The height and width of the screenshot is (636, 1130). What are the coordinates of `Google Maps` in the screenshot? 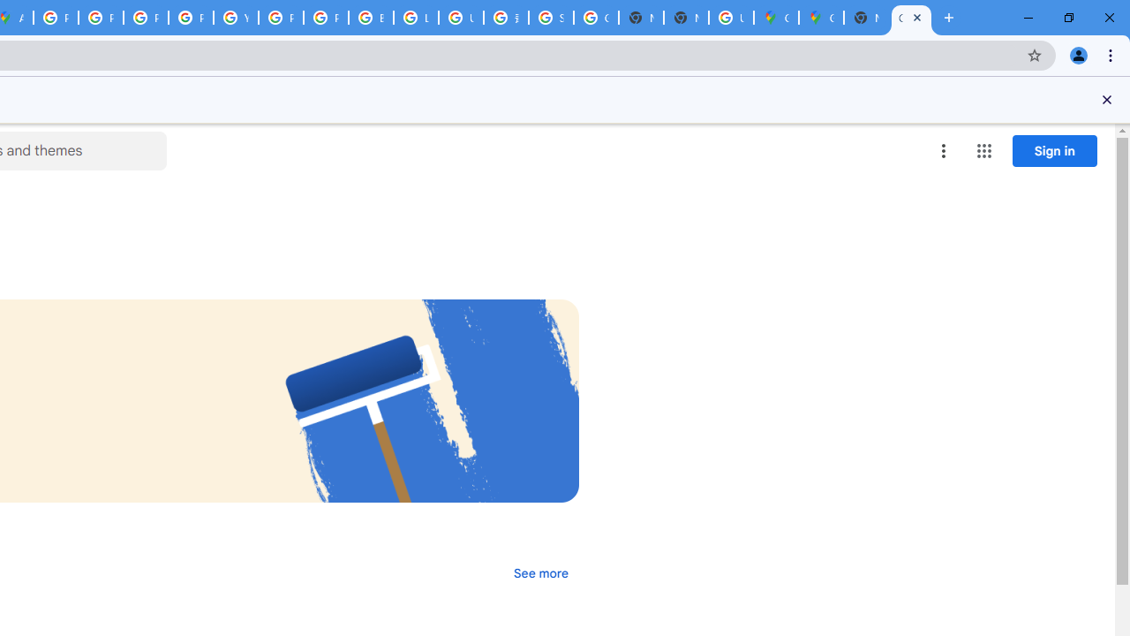 It's located at (821, 18).